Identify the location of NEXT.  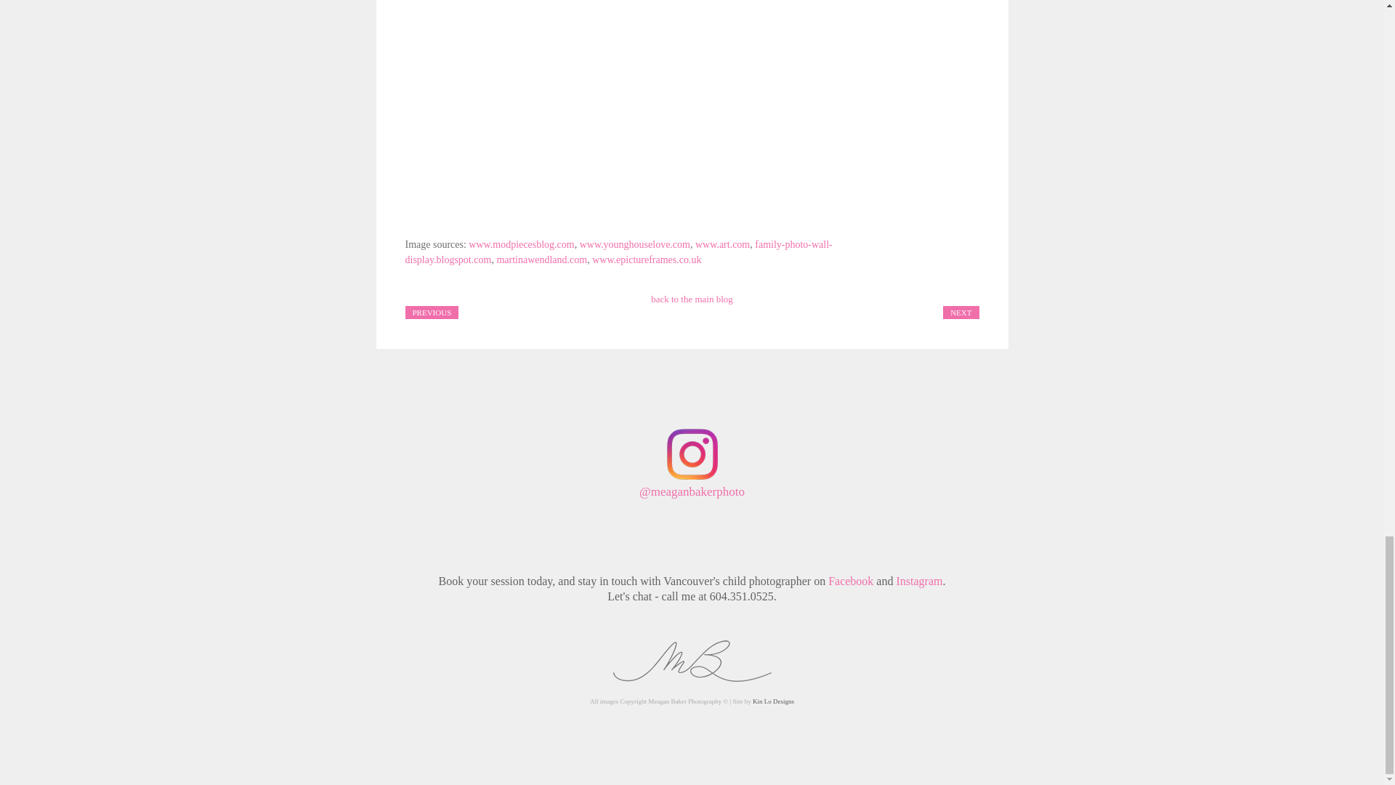
(961, 311).